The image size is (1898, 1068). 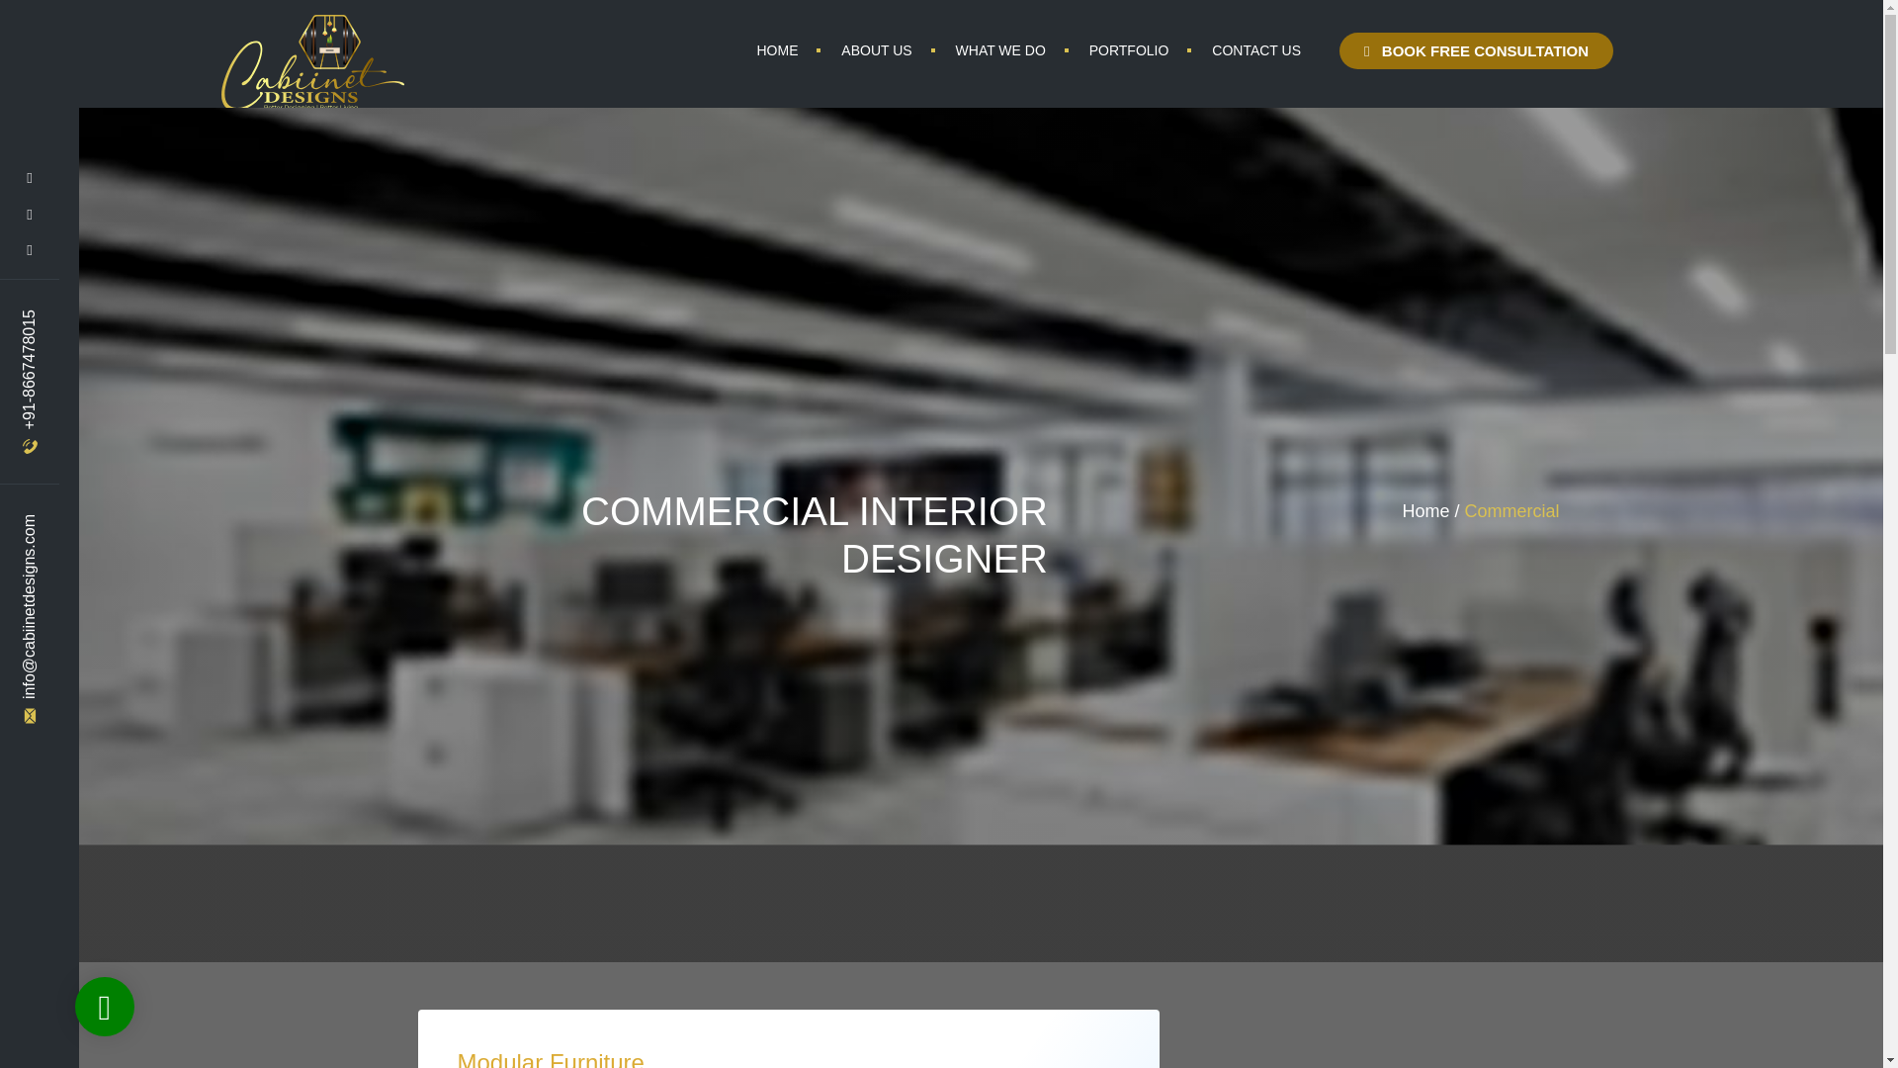 I want to click on WHAT WE DO, so click(x=1000, y=49).